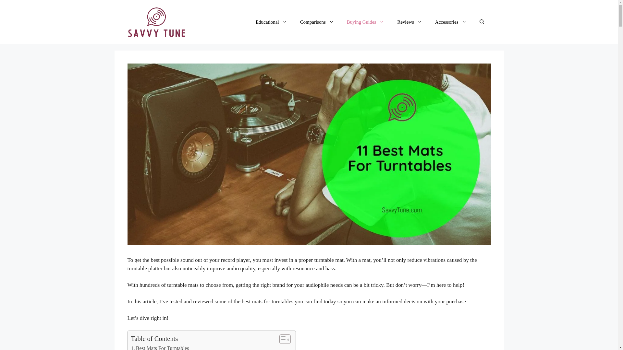 Image resolution: width=623 pixels, height=350 pixels. Describe the element at coordinates (450, 22) in the screenshot. I see `Accessories` at that location.